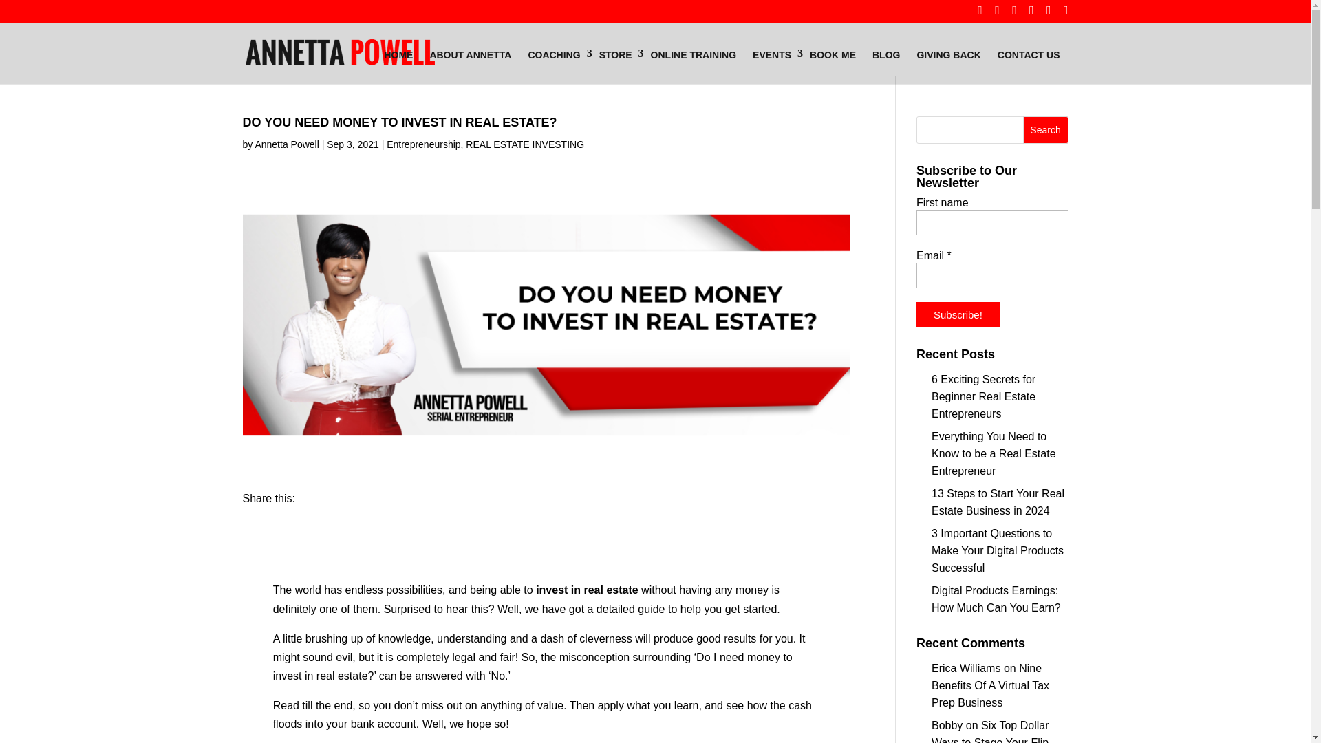 The width and height of the screenshot is (1321, 743). I want to click on ABOUT ANNETTA, so click(470, 55).